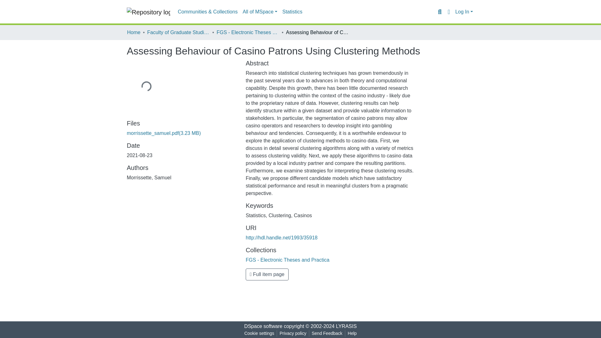 This screenshot has width=601, height=338. Describe the element at coordinates (260, 12) in the screenshot. I see `All of MSpace` at that location.